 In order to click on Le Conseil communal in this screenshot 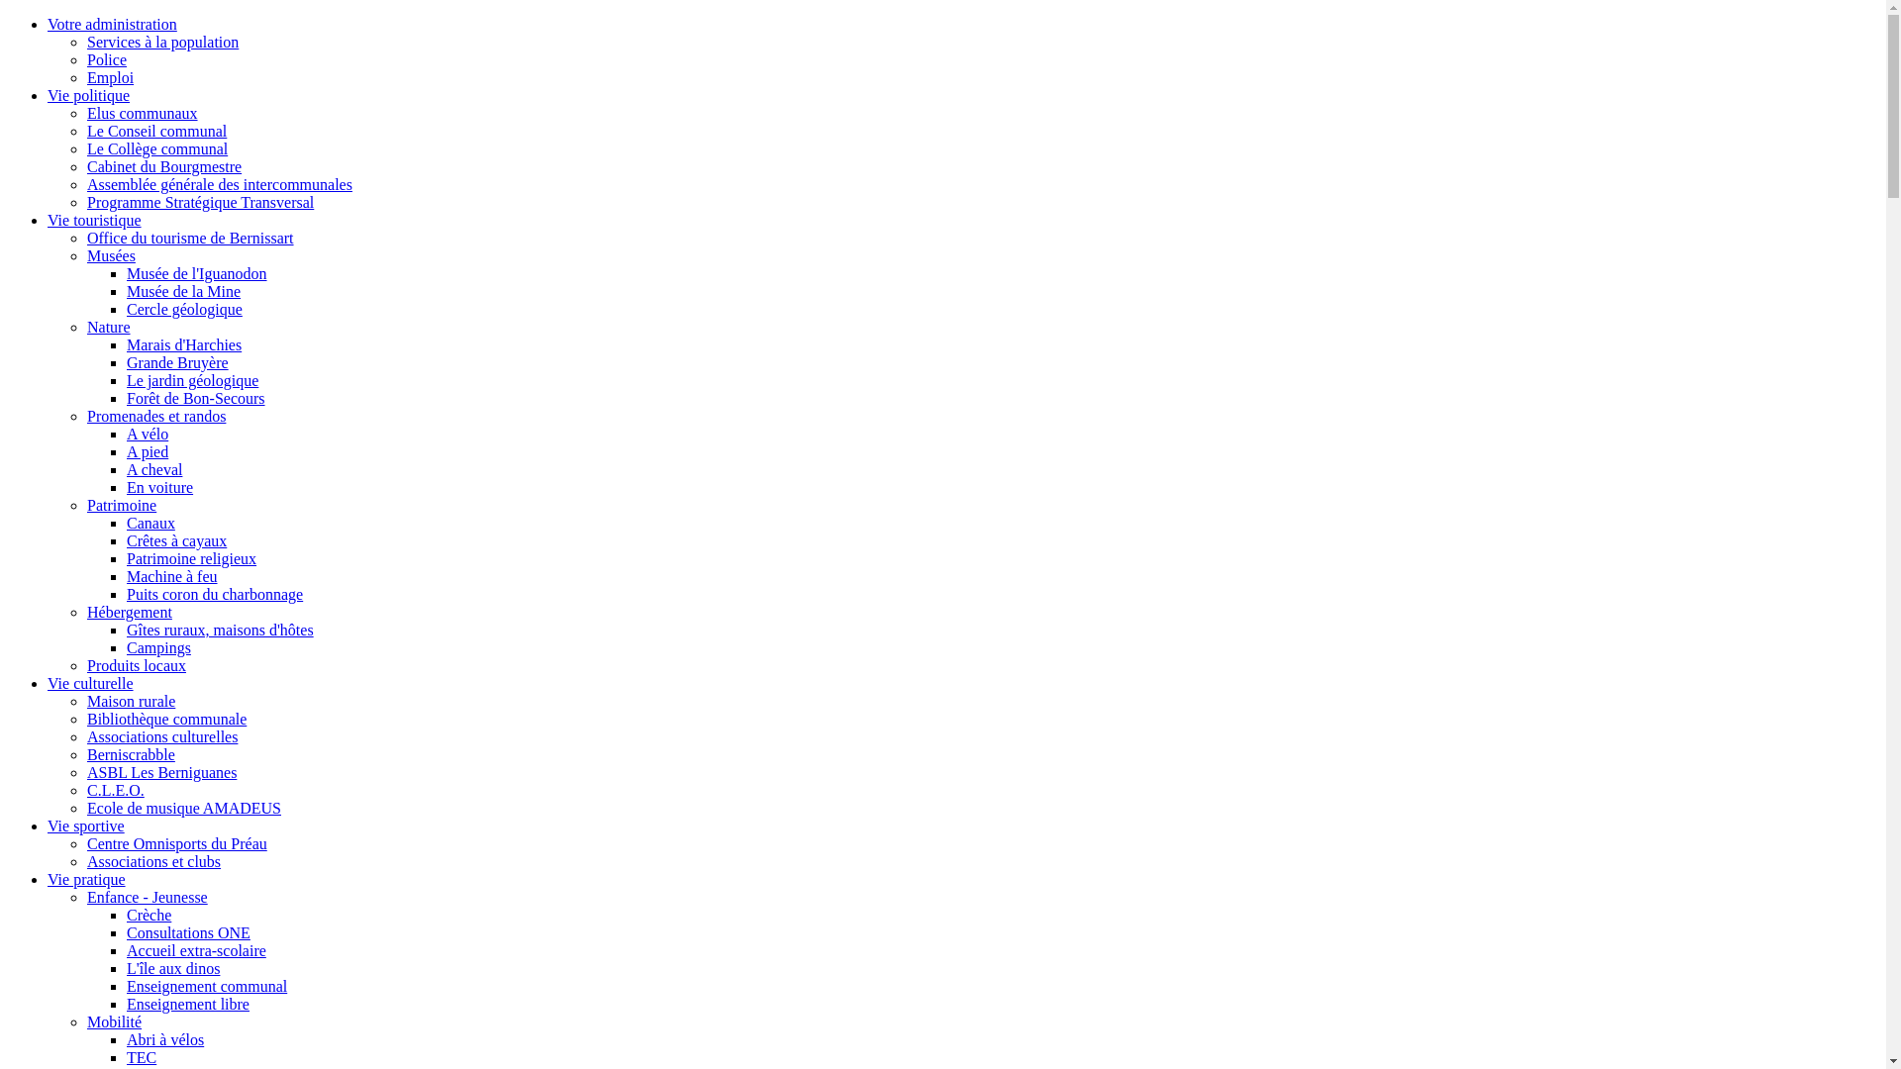, I will do `click(156, 131)`.